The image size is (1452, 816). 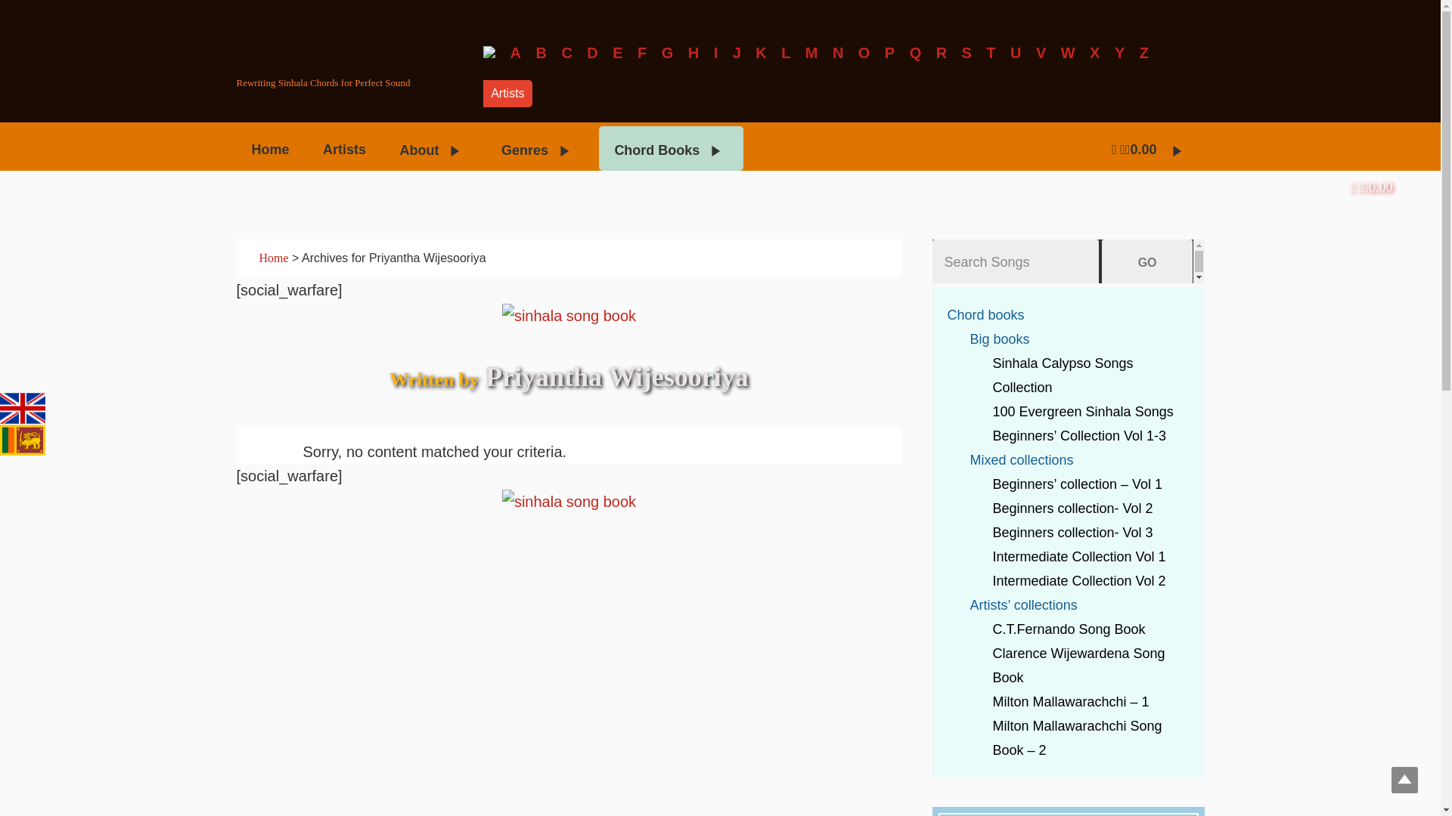 I want to click on N, so click(x=838, y=53).